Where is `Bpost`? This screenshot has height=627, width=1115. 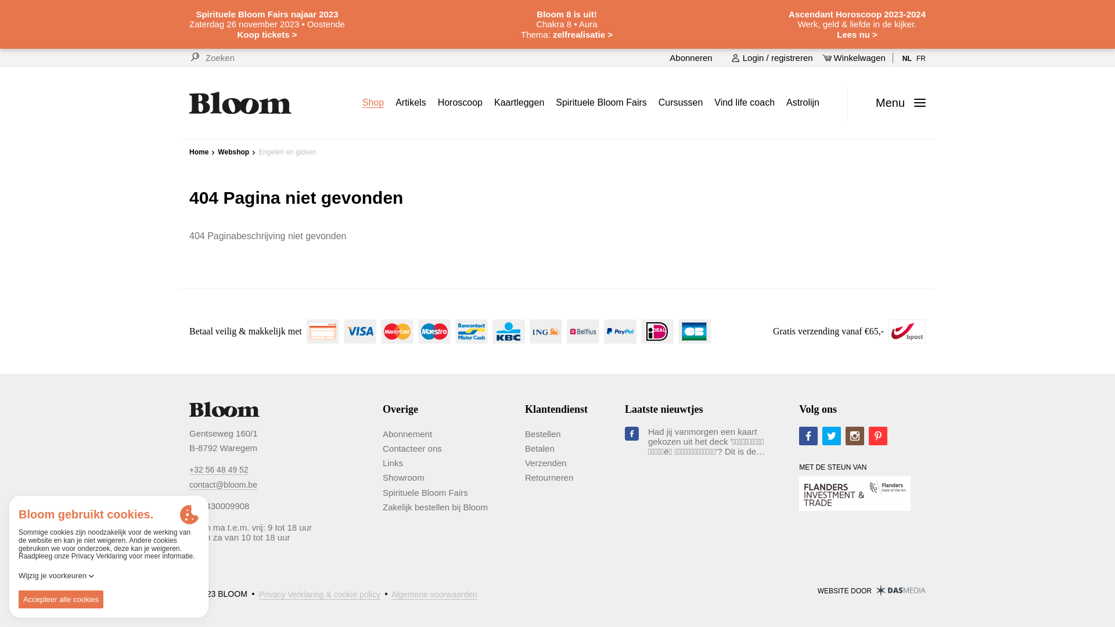 Bpost is located at coordinates (907, 331).